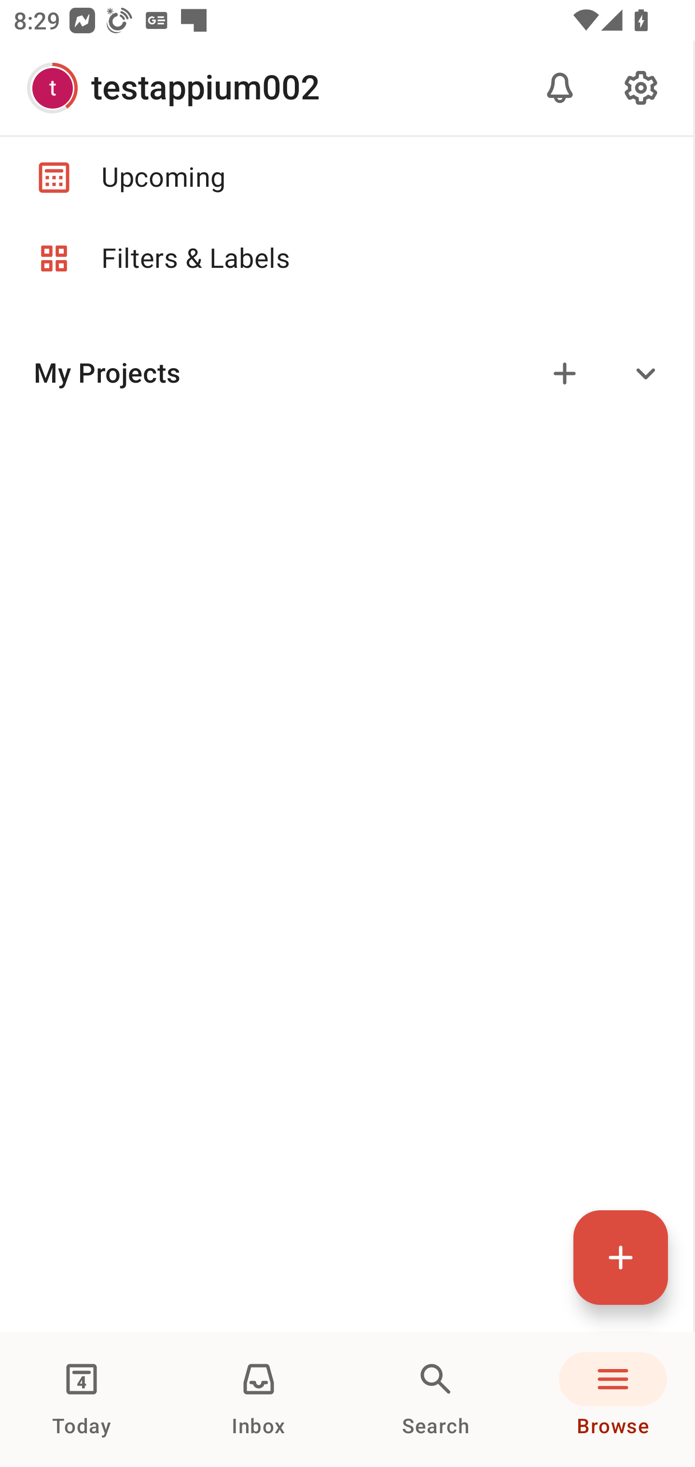  I want to click on Upcoming, so click(347, 177).